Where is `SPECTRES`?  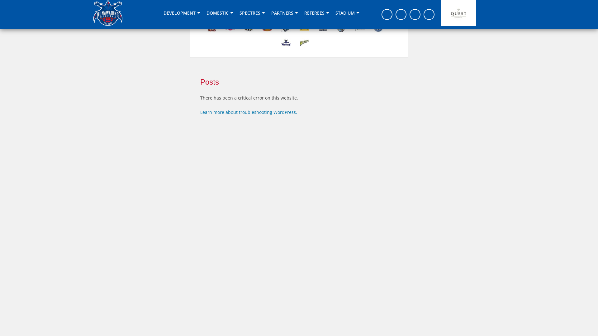 SPECTRES is located at coordinates (252, 13).